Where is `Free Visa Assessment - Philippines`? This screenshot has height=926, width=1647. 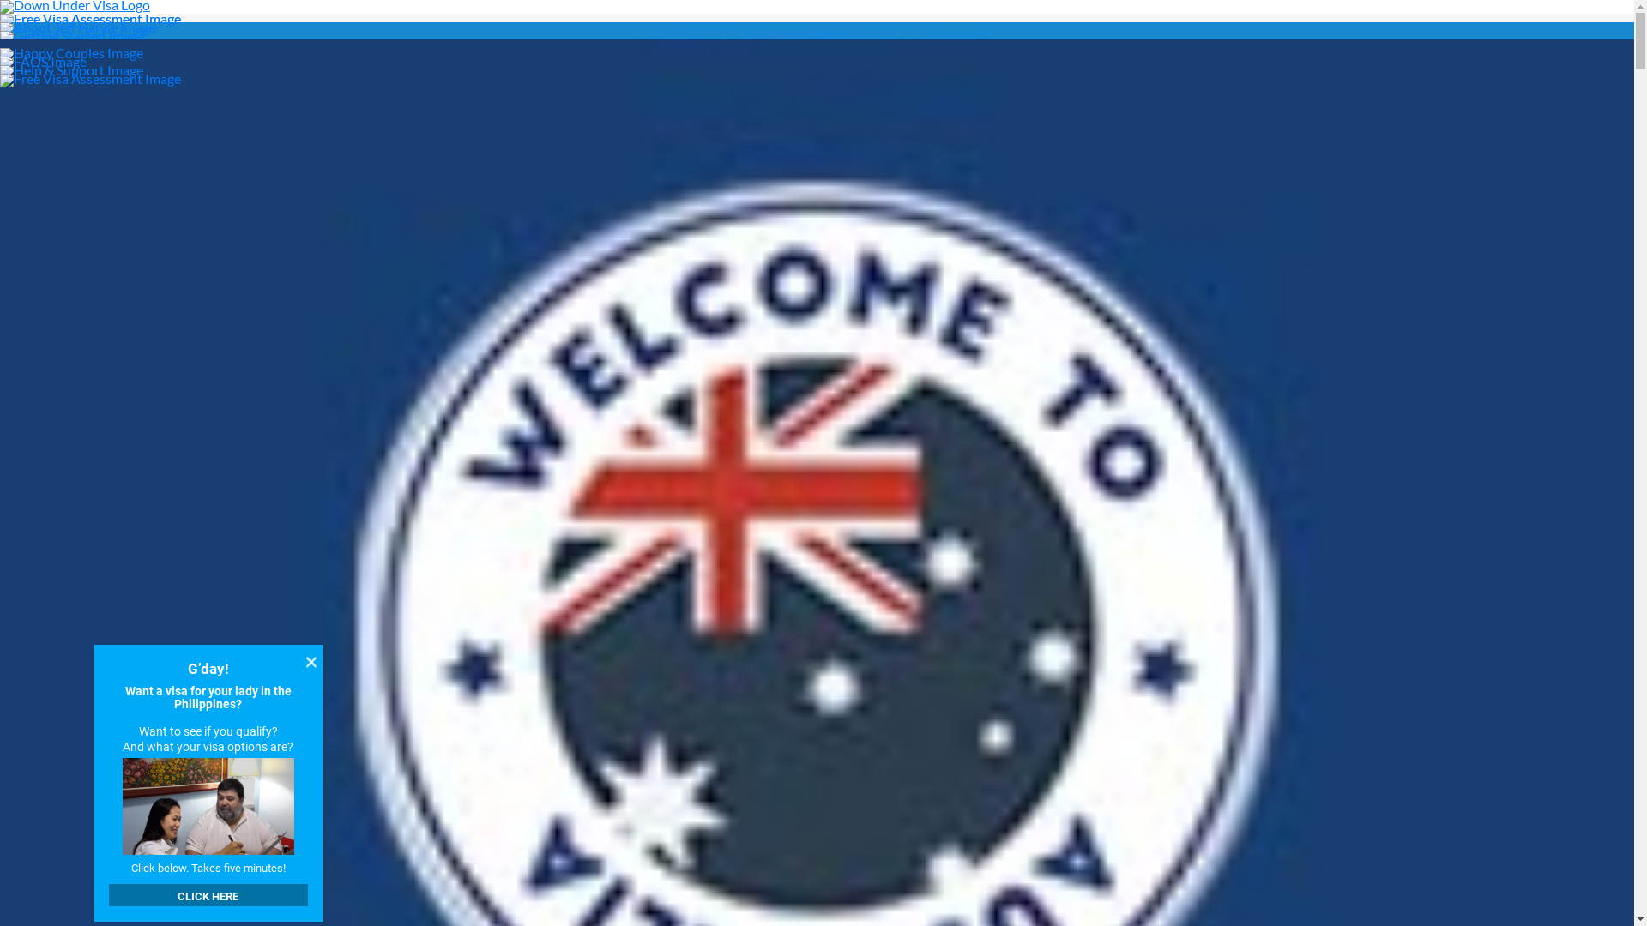 Free Visa Assessment - Philippines is located at coordinates (817, 18).